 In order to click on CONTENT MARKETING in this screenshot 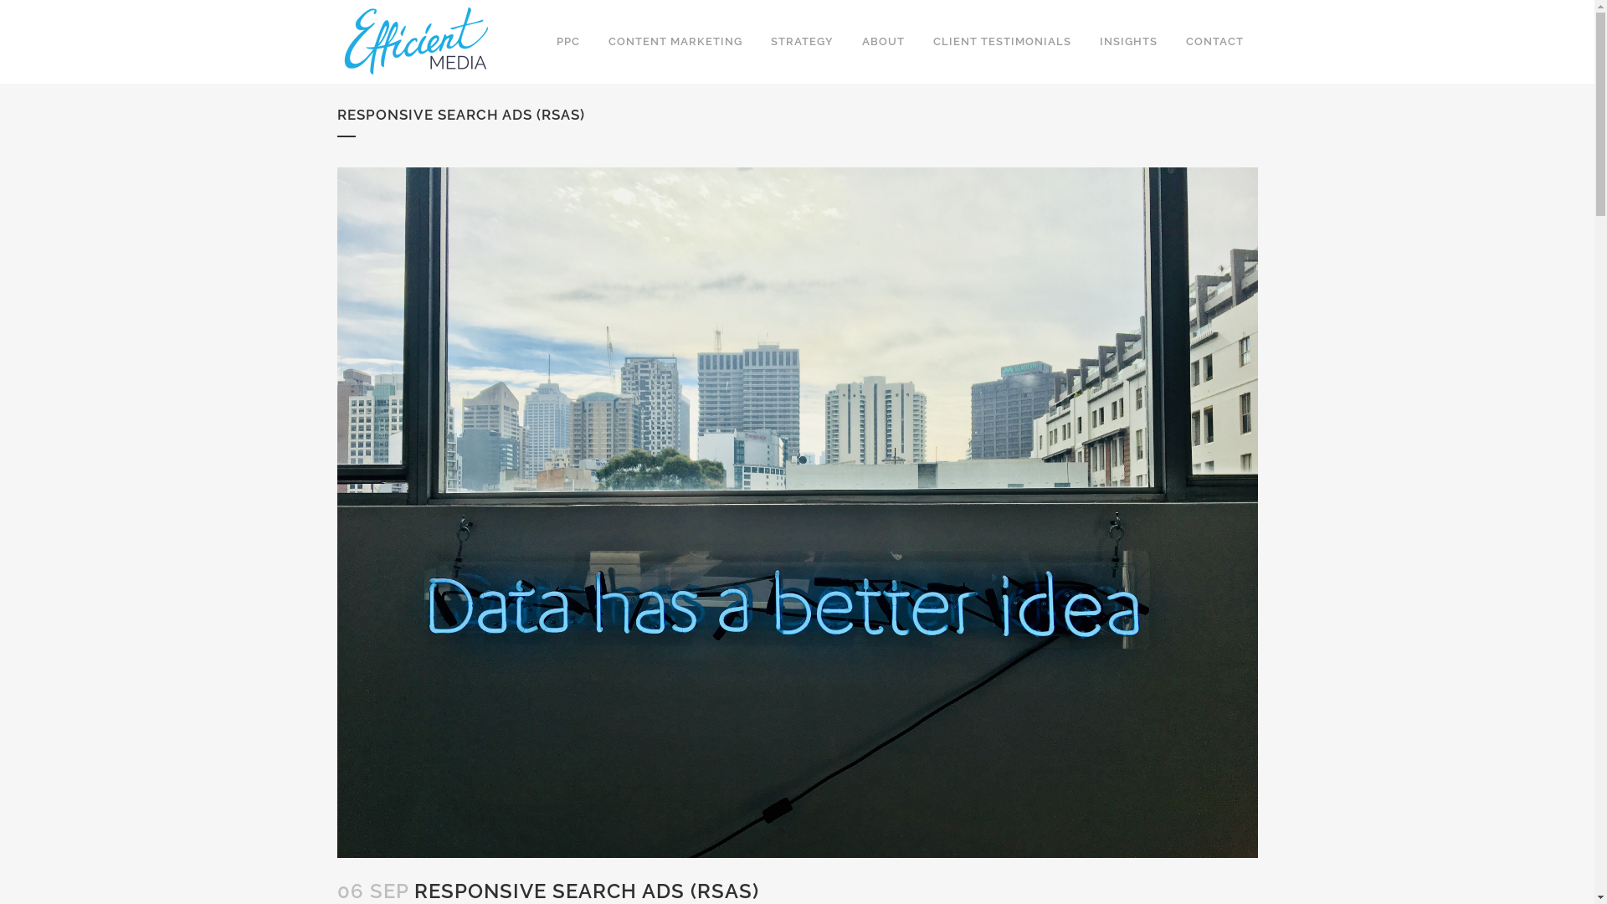, I will do `click(675, 42)`.